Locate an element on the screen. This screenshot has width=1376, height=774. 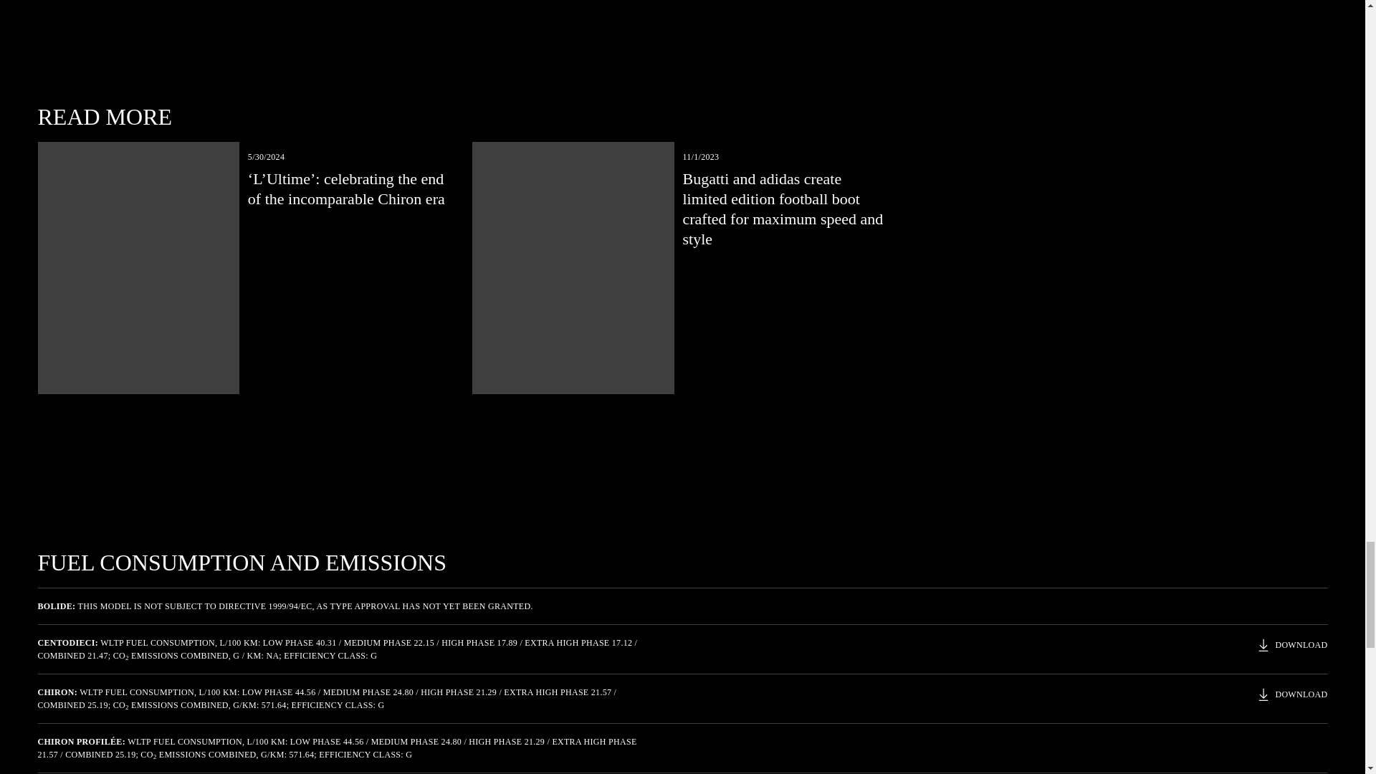
DOWNLOAD is located at coordinates (1291, 694).